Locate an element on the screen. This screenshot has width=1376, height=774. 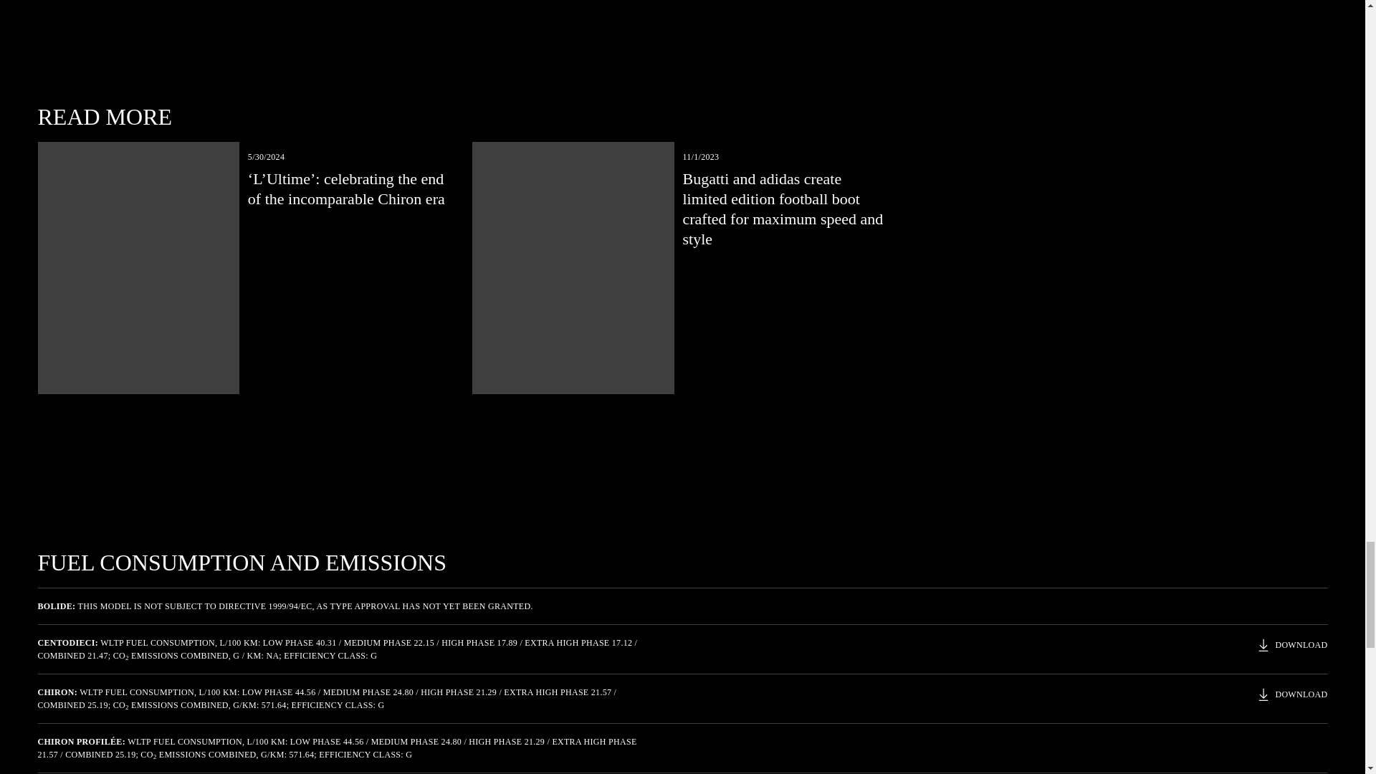
DOWNLOAD is located at coordinates (1291, 694).